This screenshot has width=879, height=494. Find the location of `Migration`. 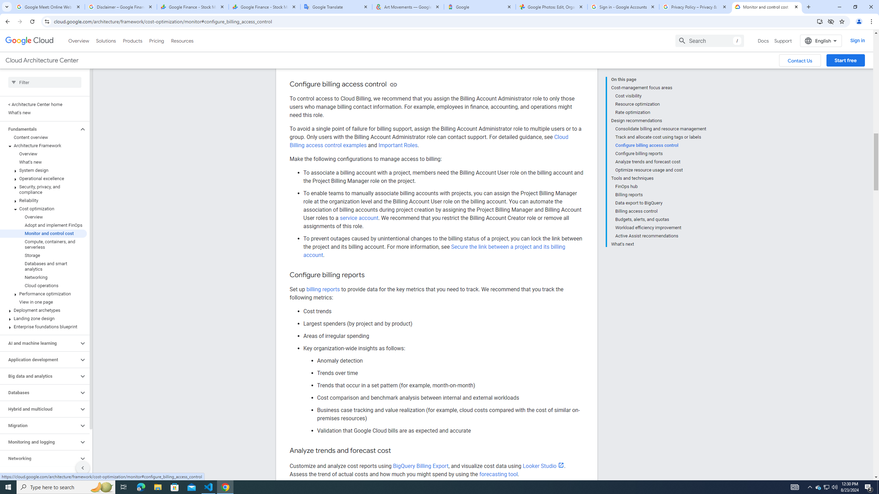

Migration is located at coordinates (39, 425).